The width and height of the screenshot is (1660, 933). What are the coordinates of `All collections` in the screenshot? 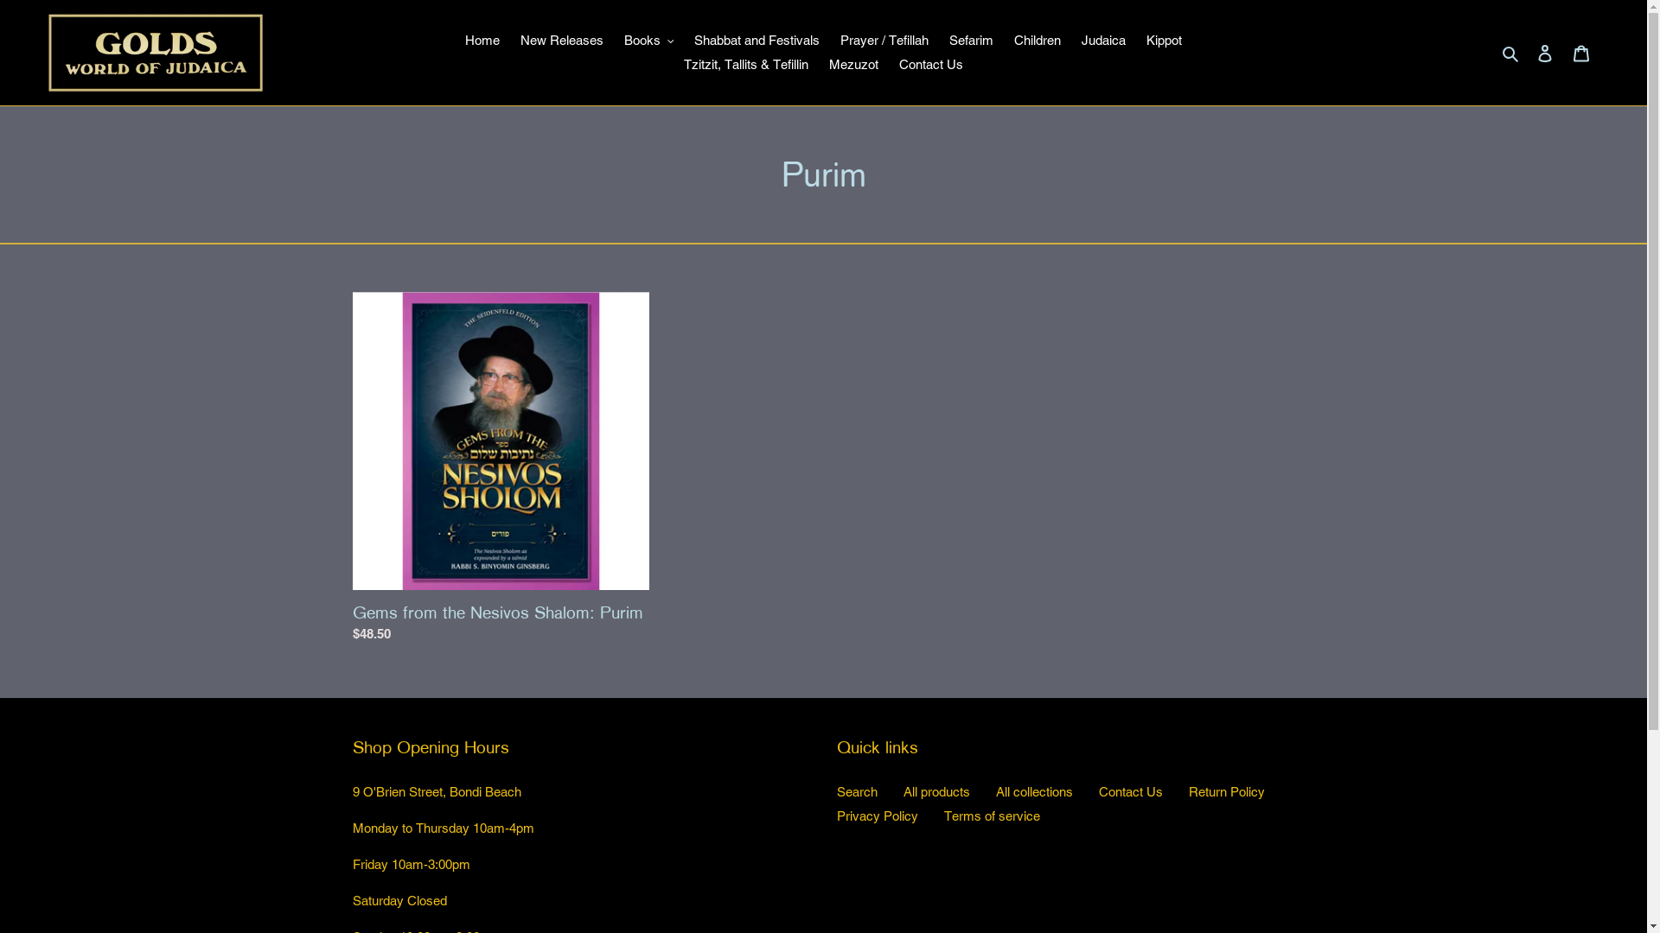 It's located at (1034, 791).